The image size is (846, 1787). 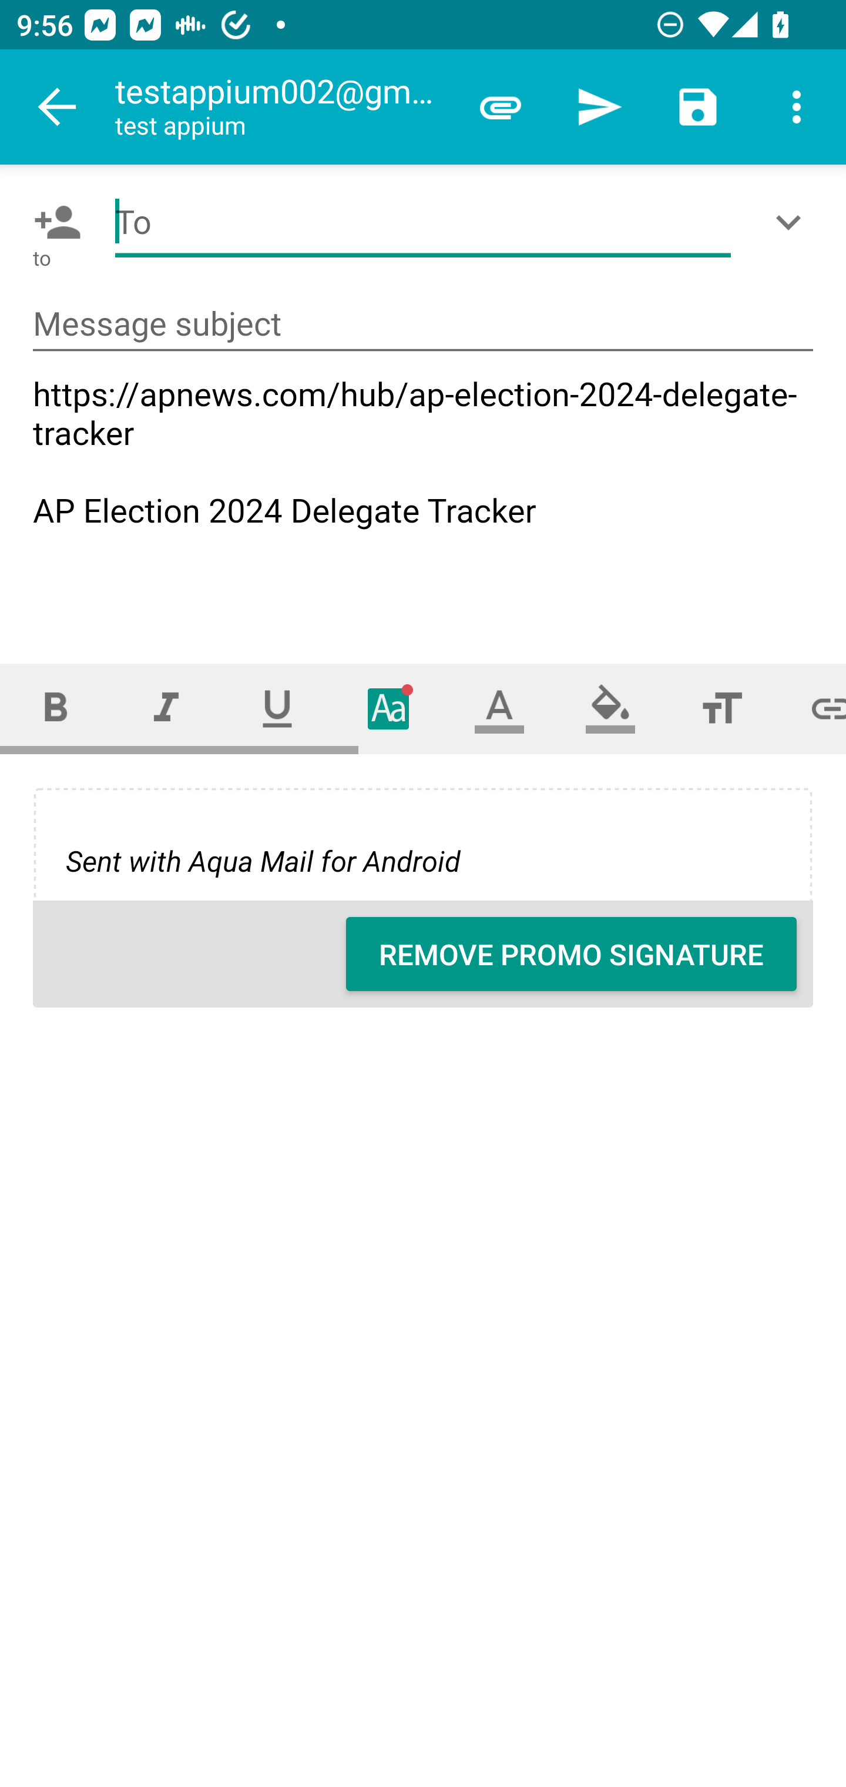 What do you see at coordinates (793, 222) in the screenshot?
I see `Show/Add CC/BCC` at bounding box center [793, 222].